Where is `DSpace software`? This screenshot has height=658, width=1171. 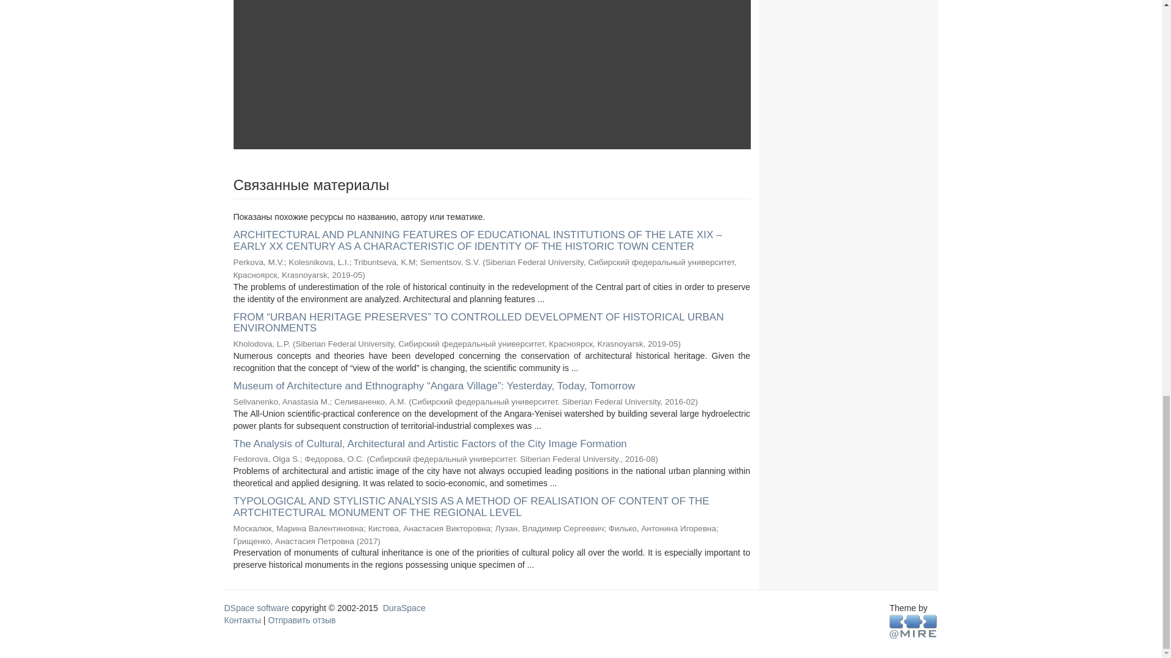 DSpace software is located at coordinates (257, 608).